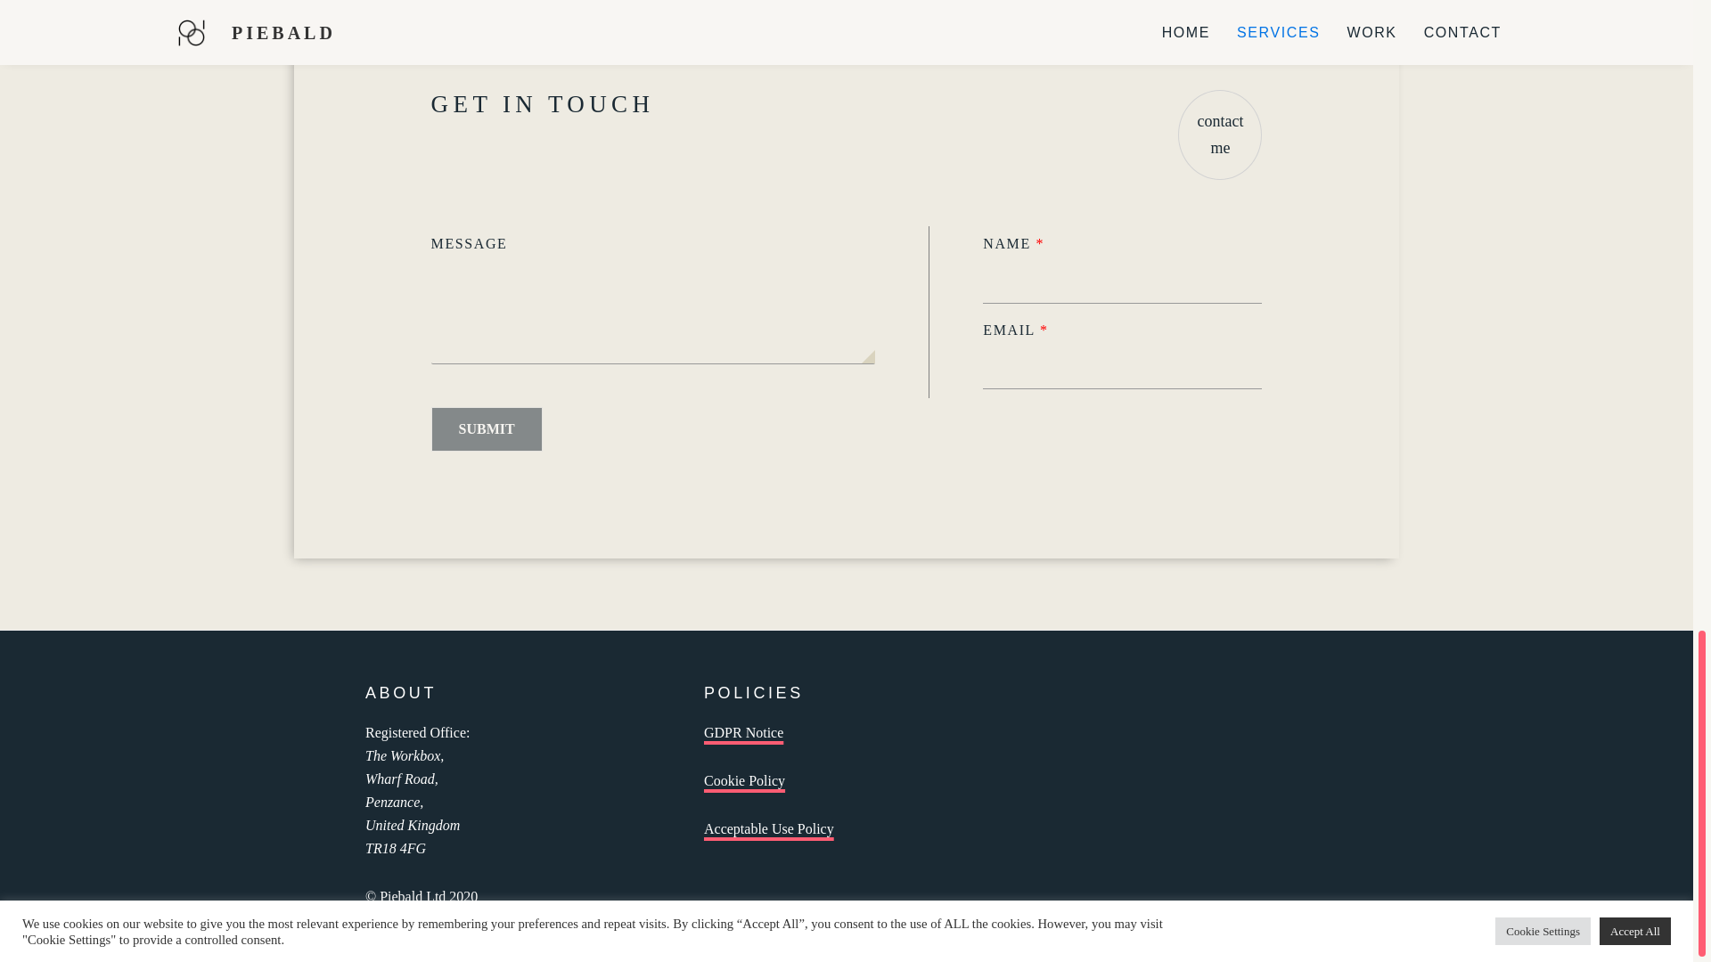 The height and width of the screenshot is (962, 1711). I want to click on SUBMIT, so click(487, 428).